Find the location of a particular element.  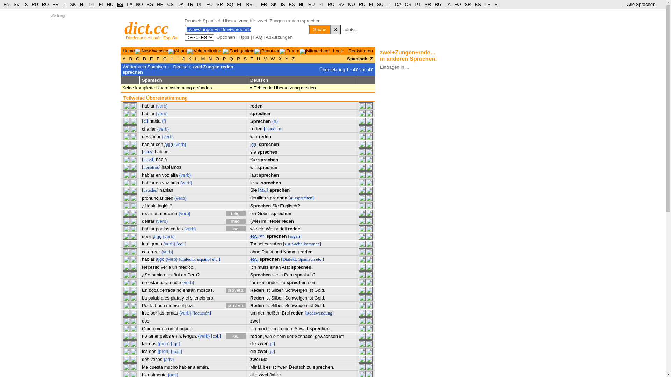

IT is located at coordinates (389, 4).